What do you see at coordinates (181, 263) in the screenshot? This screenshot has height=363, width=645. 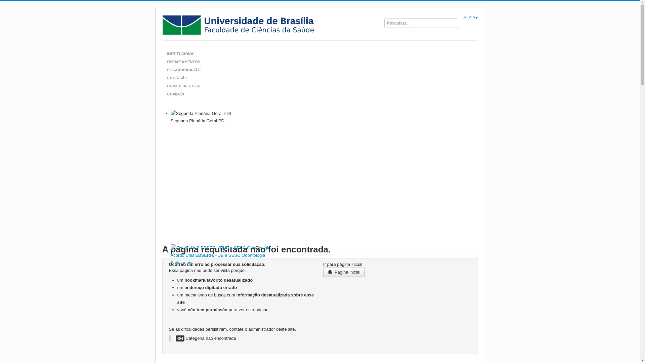 I see `Saiba mais` at bounding box center [181, 263].